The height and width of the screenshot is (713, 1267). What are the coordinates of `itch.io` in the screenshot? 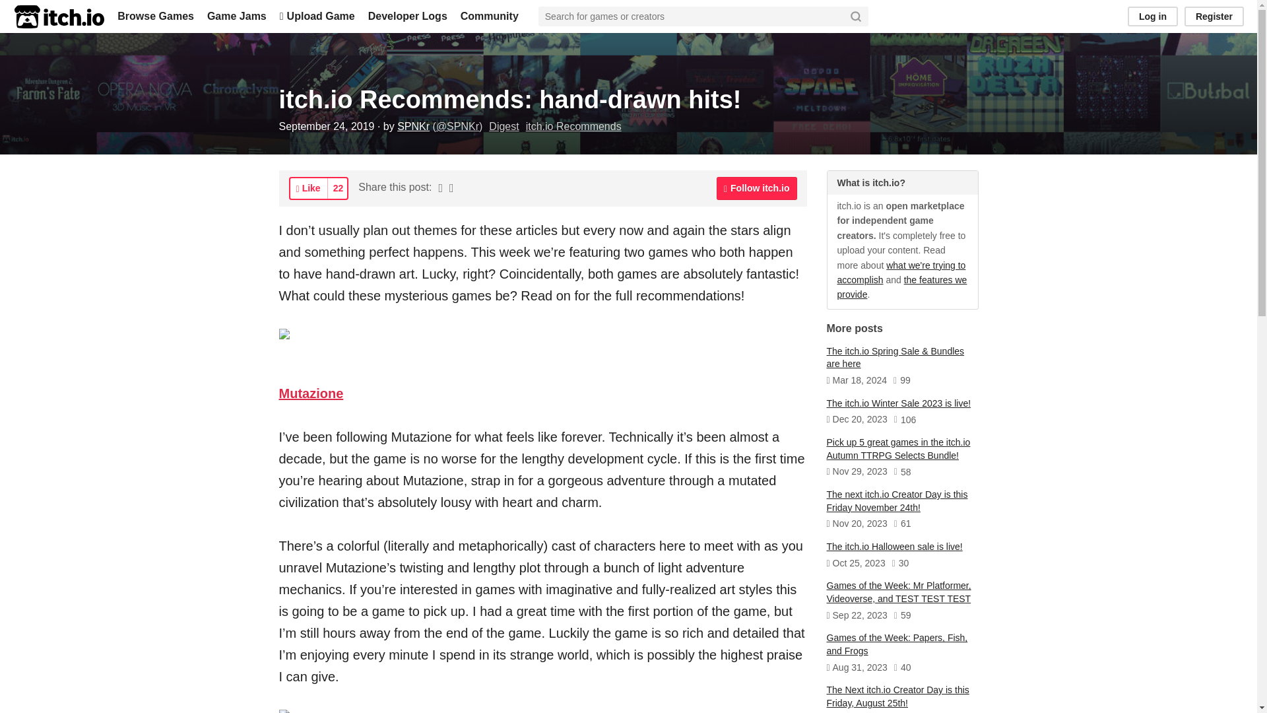 It's located at (59, 17).